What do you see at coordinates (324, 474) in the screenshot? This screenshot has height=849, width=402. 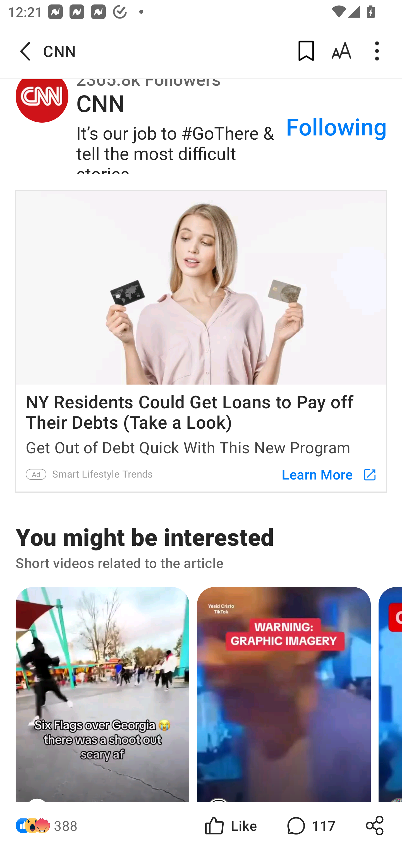 I see `Learn More` at bounding box center [324, 474].